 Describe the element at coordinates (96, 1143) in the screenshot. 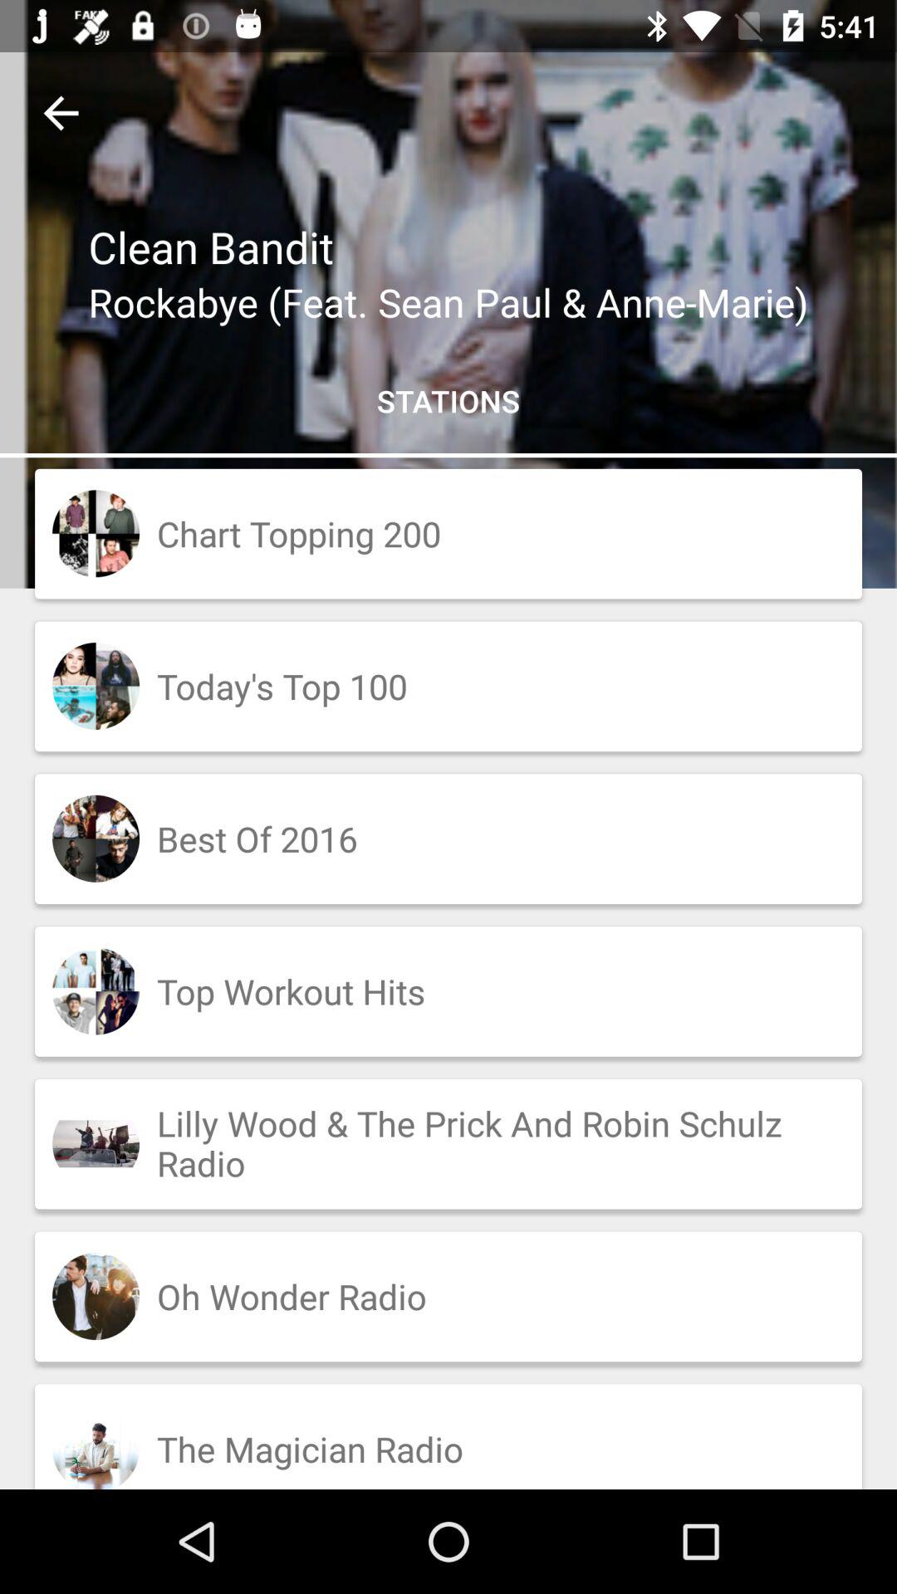

I see `click on image in third option from bottom` at that location.